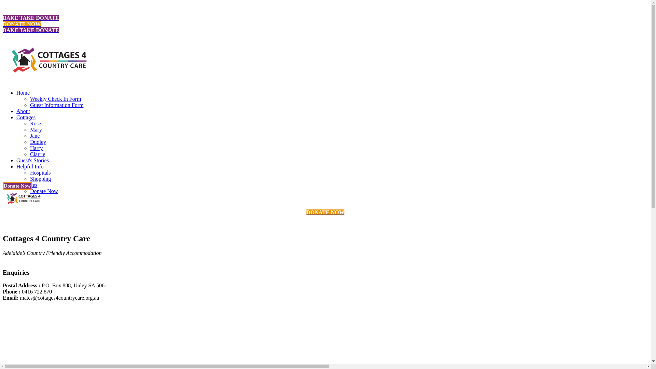 Image resolution: width=656 pixels, height=369 pixels. Describe the element at coordinates (31, 30) in the screenshot. I see `BAKE TAKE DONATE` at that location.